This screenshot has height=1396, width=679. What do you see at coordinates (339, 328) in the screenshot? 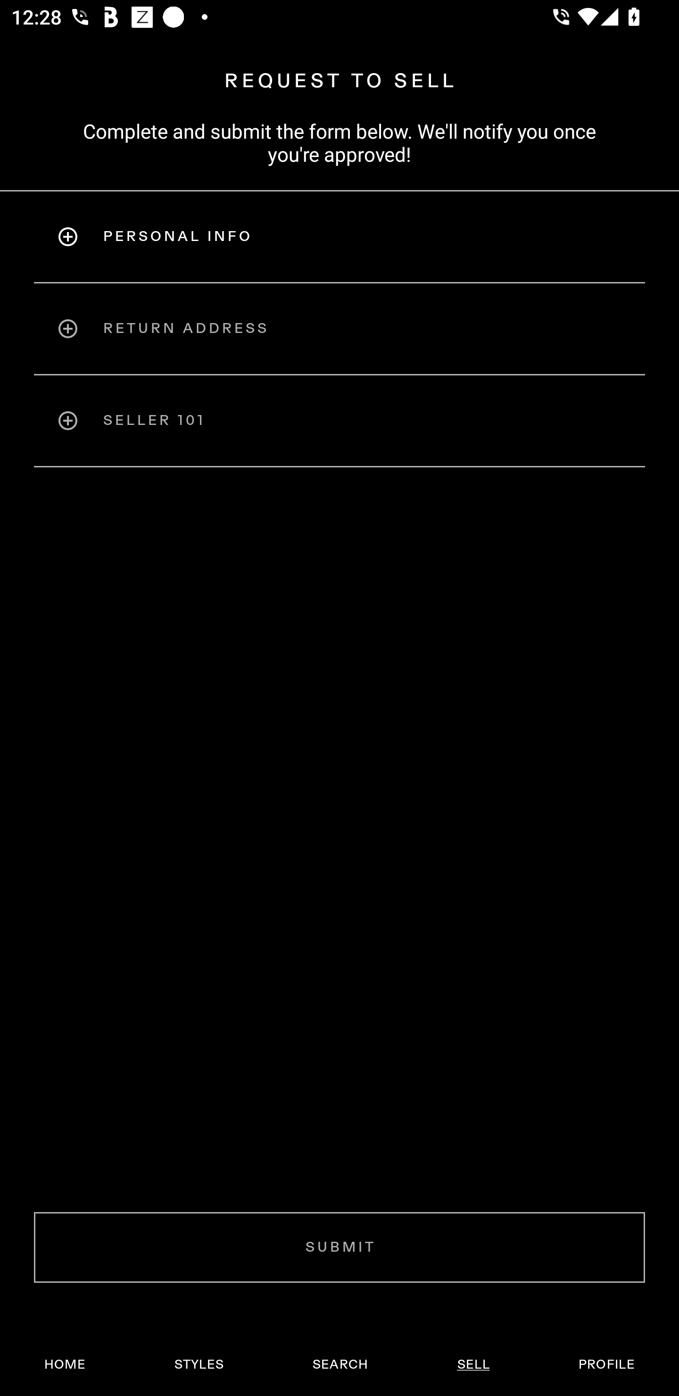
I see `RETURN ADDRESS` at bounding box center [339, 328].